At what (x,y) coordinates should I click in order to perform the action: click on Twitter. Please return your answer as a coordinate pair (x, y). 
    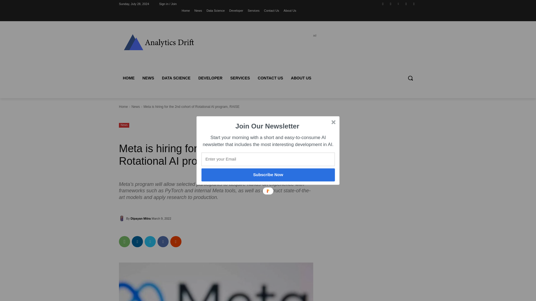
    Looking at the image, I should click on (414, 4).